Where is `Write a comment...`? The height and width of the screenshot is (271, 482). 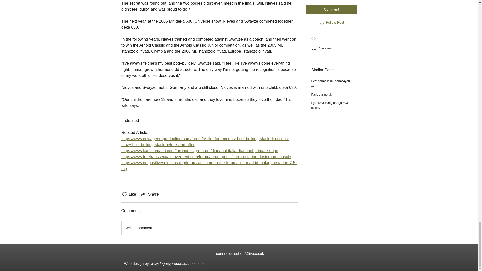
Write a comment... is located at coordinates (209, 228).